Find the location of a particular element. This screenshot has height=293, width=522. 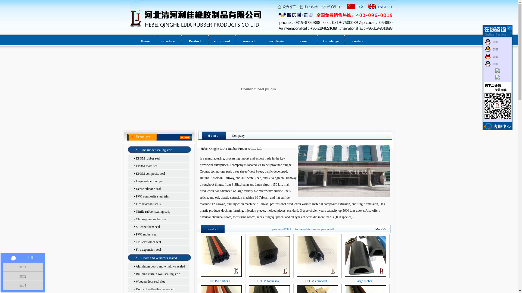

EPDM foam seal is located at coordinates (147, 166).